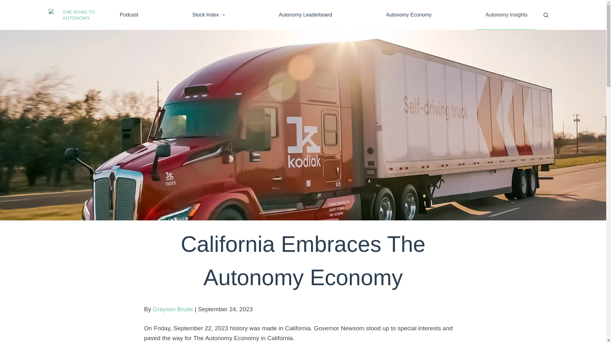  What do you see at coordinates (173, 309) in the screenshot?
I see `Grayson Brulte` at bounding box center [173, 309].